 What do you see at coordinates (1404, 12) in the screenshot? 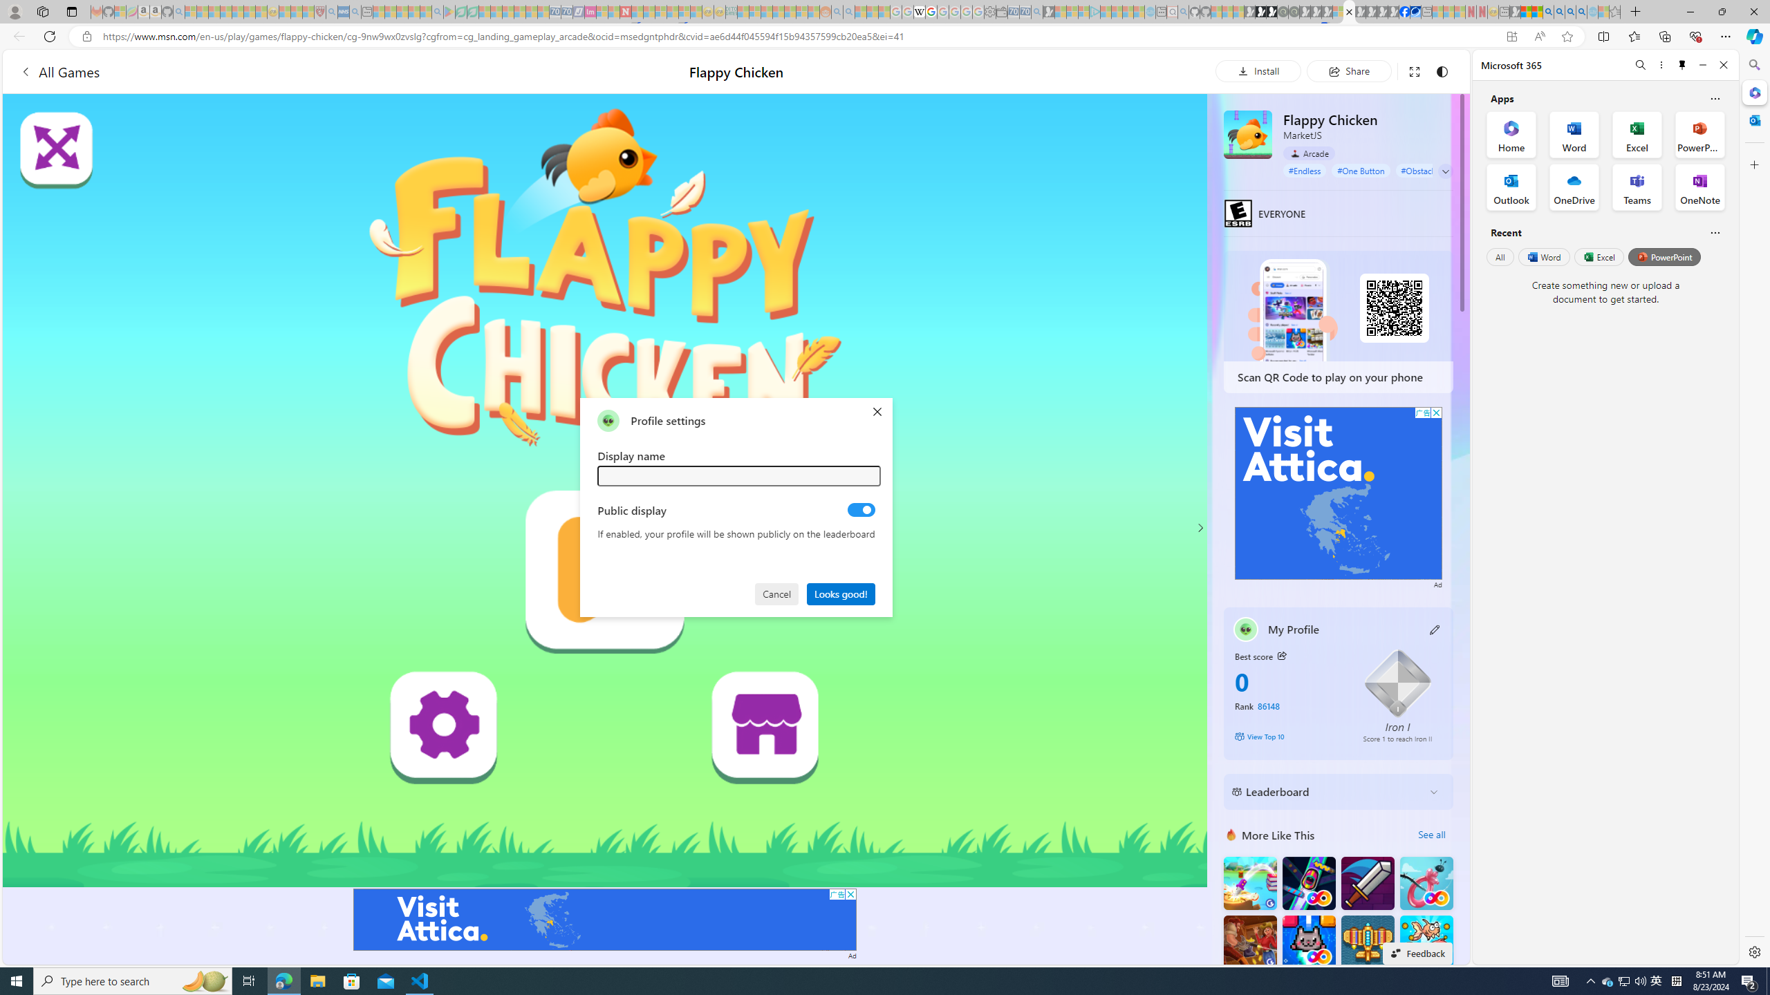
I see `Nordace | Facebook` at bounding box center [1404, 12].